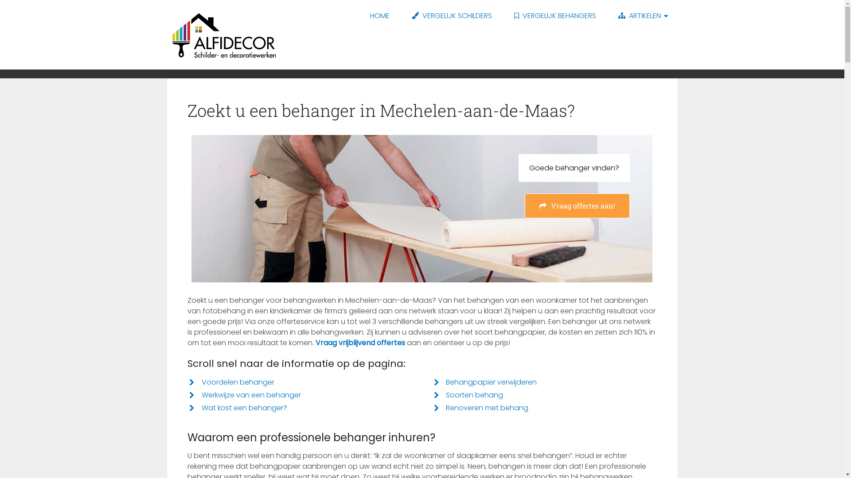  Describe the element at coordinates (487, 408) in the screenshot. I see `Renoveren met behang` at that location.